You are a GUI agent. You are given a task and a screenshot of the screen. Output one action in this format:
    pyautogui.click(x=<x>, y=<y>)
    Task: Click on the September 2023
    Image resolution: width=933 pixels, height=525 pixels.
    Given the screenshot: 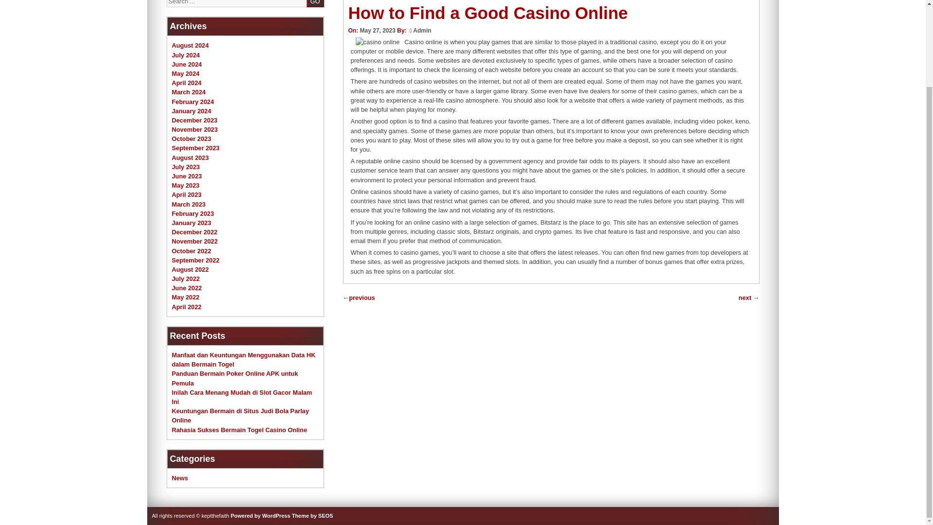 What is the action you would take?
    pyautogui.click(x=195, y=148)
    